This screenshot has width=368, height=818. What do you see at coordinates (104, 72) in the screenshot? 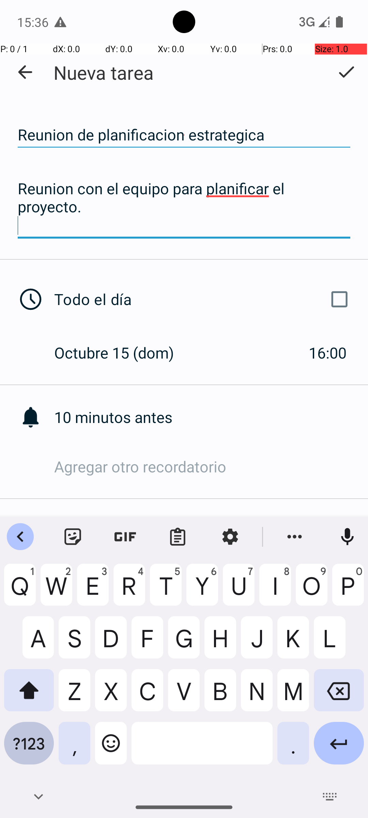
I see `Nueva tarea` at bounding box center [104, 72].